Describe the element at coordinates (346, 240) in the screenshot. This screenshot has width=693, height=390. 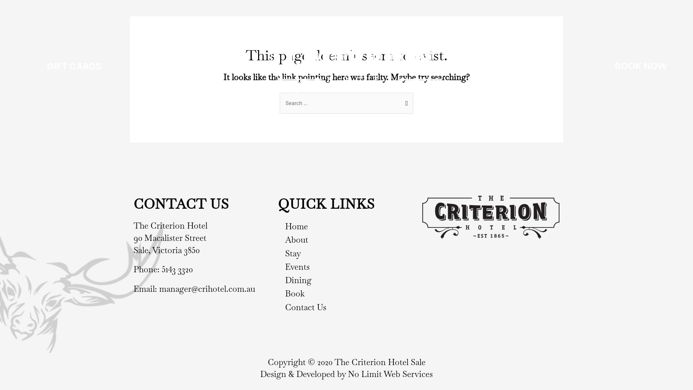
I see `About` at that location.